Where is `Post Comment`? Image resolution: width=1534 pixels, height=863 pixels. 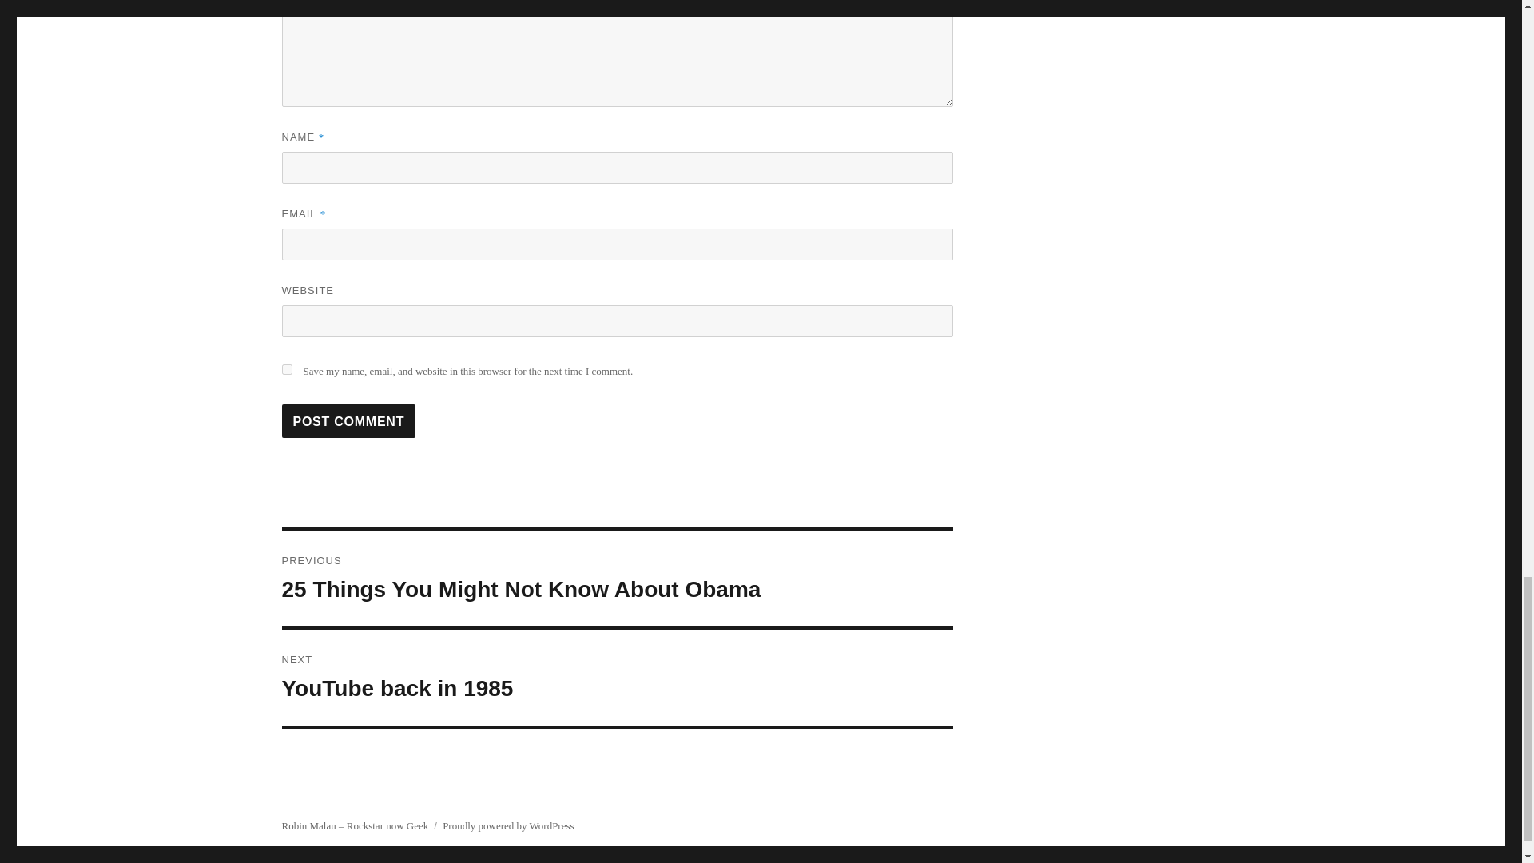 Post Comment is located at coordinates (348, 420).